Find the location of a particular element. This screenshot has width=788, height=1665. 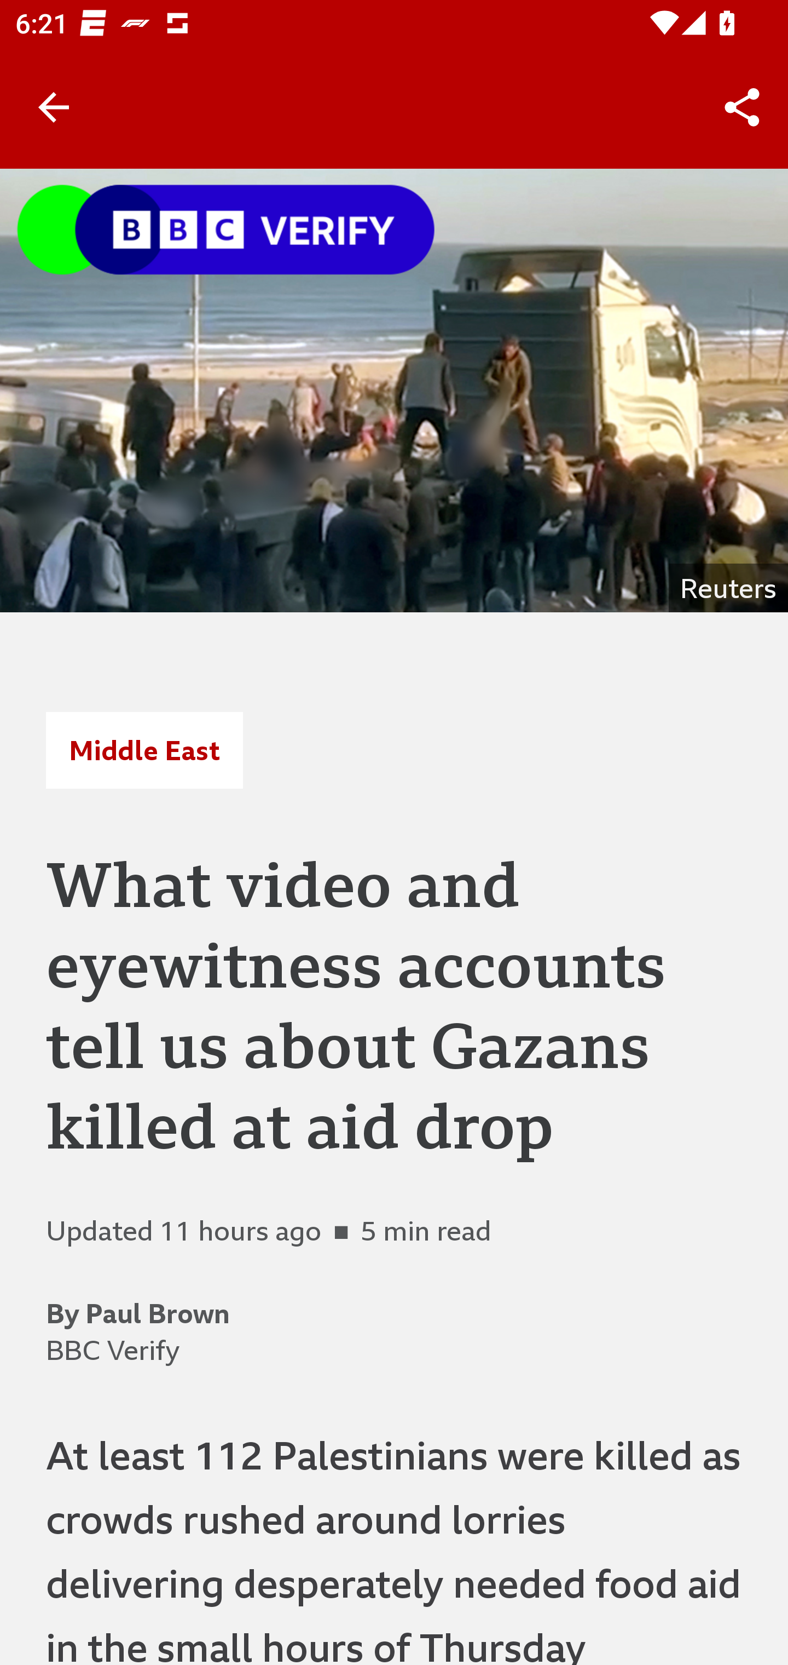

Share is located at coordinates (742, 107).